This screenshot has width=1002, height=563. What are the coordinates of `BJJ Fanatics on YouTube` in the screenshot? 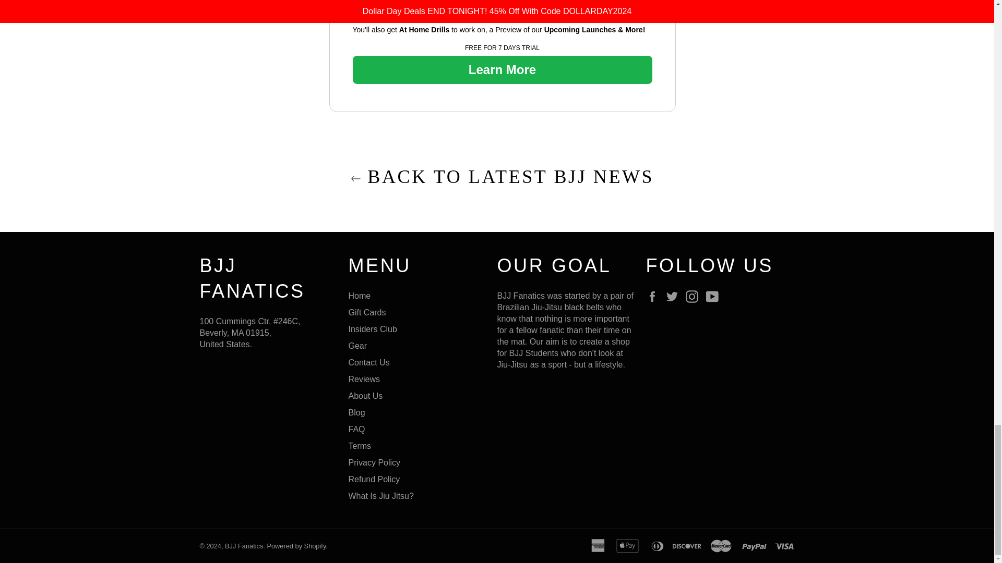 It's located at (715, 297).